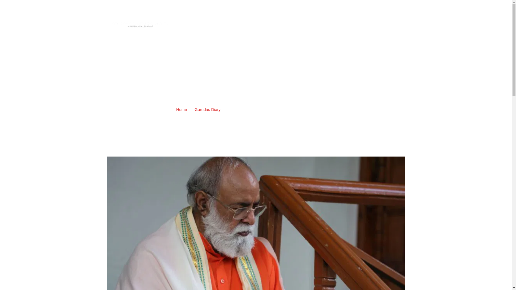  What do you see at coordinates (276, 25) in the screenshot?
I see `CITATIONS` at bounding box center [276, 25].